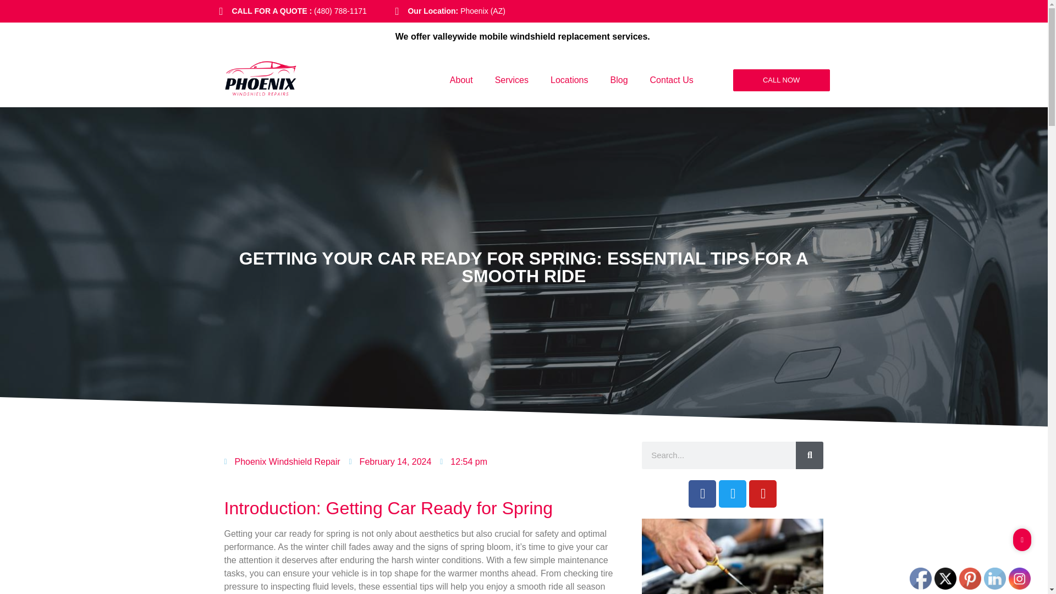  What do you see at coordinates (461, 80) in the screenshot?
I see `About` at bounding box center [461, 80].